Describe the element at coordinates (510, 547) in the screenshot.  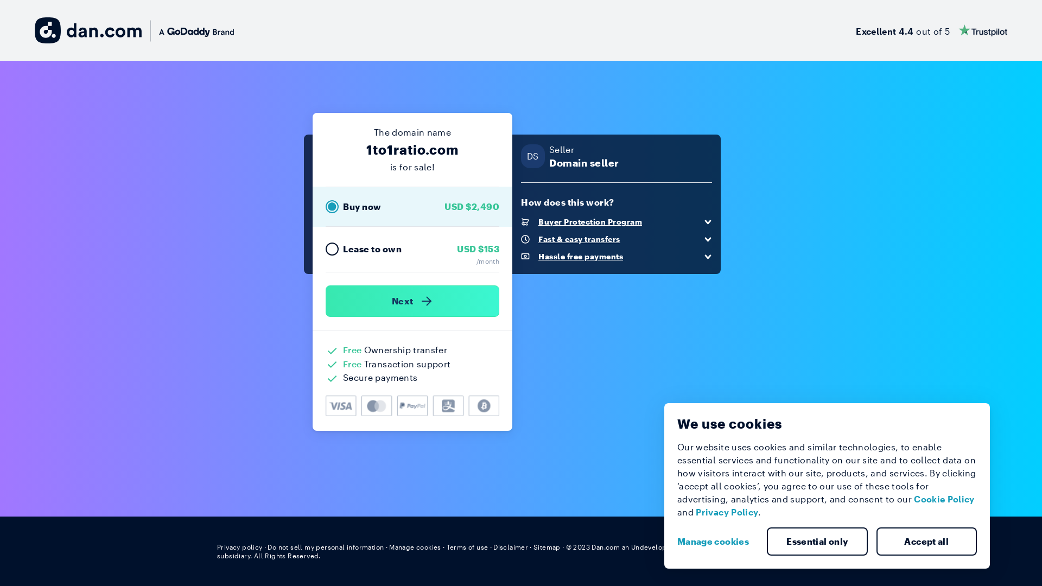
I see `Disclaimer` at that location.